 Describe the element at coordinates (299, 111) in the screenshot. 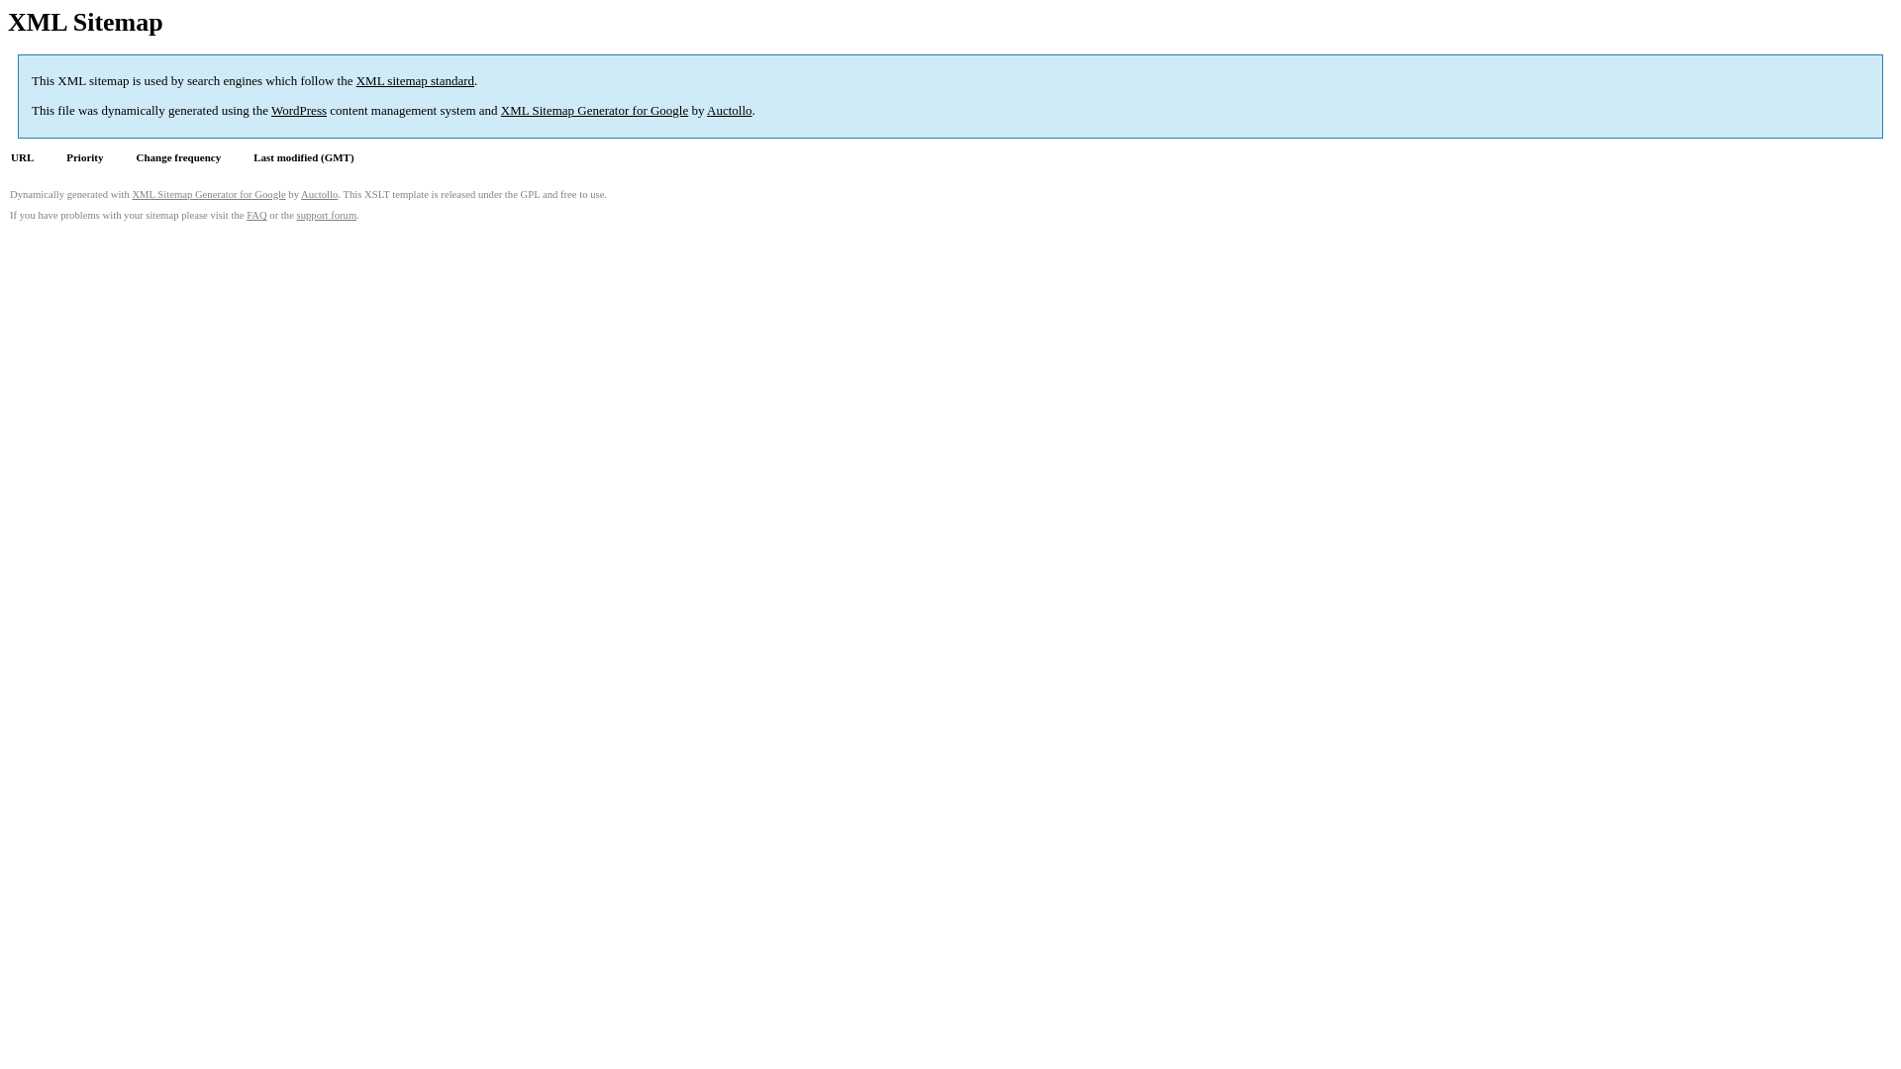

I see `WordPress` at that location.